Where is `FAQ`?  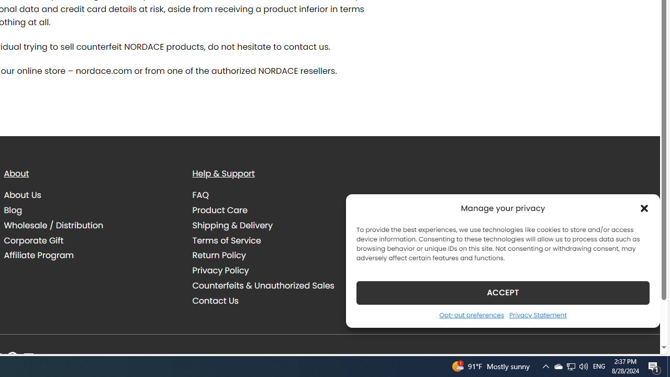
FAQ is located at coordinates (278, 195).